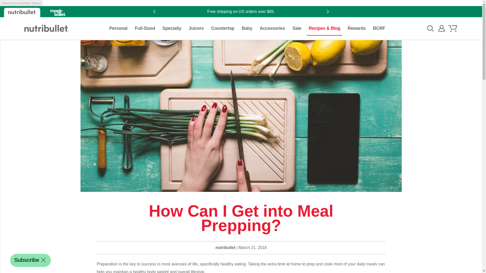 The image size is (486, 273). Describe the element at coordinates (196, 28) in the screenshot. I see `Juicers` at that location.